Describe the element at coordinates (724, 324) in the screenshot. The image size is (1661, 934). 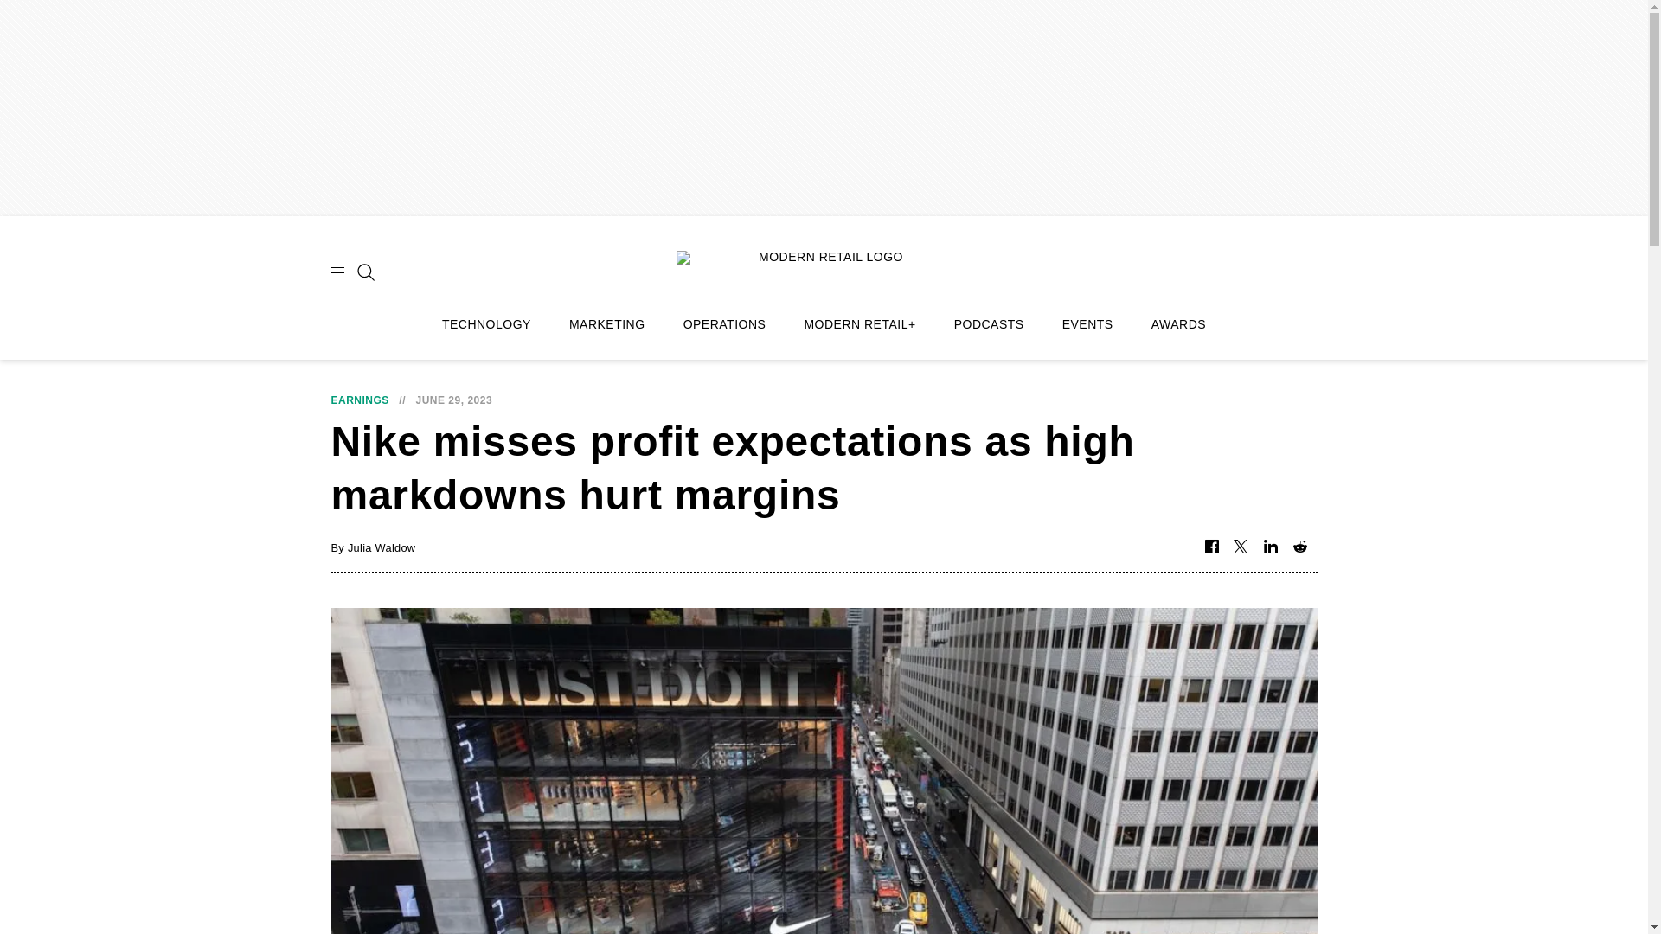
I see `OPERATIONS` at that location.